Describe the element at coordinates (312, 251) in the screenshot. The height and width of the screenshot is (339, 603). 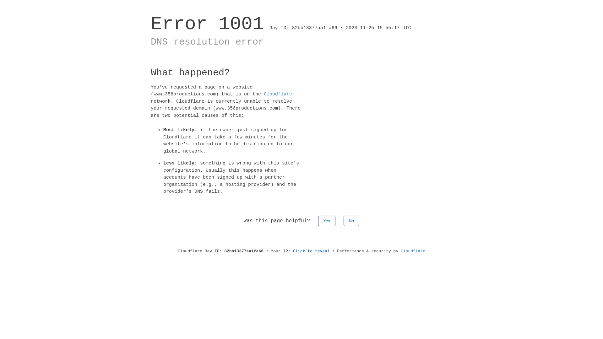
I see `Click to reveal` at that location.